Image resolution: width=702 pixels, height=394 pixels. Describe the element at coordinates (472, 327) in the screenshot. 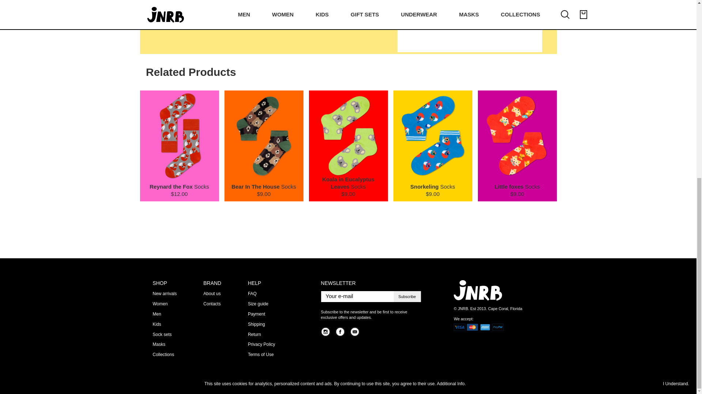

I see `Mastercard` at that location.